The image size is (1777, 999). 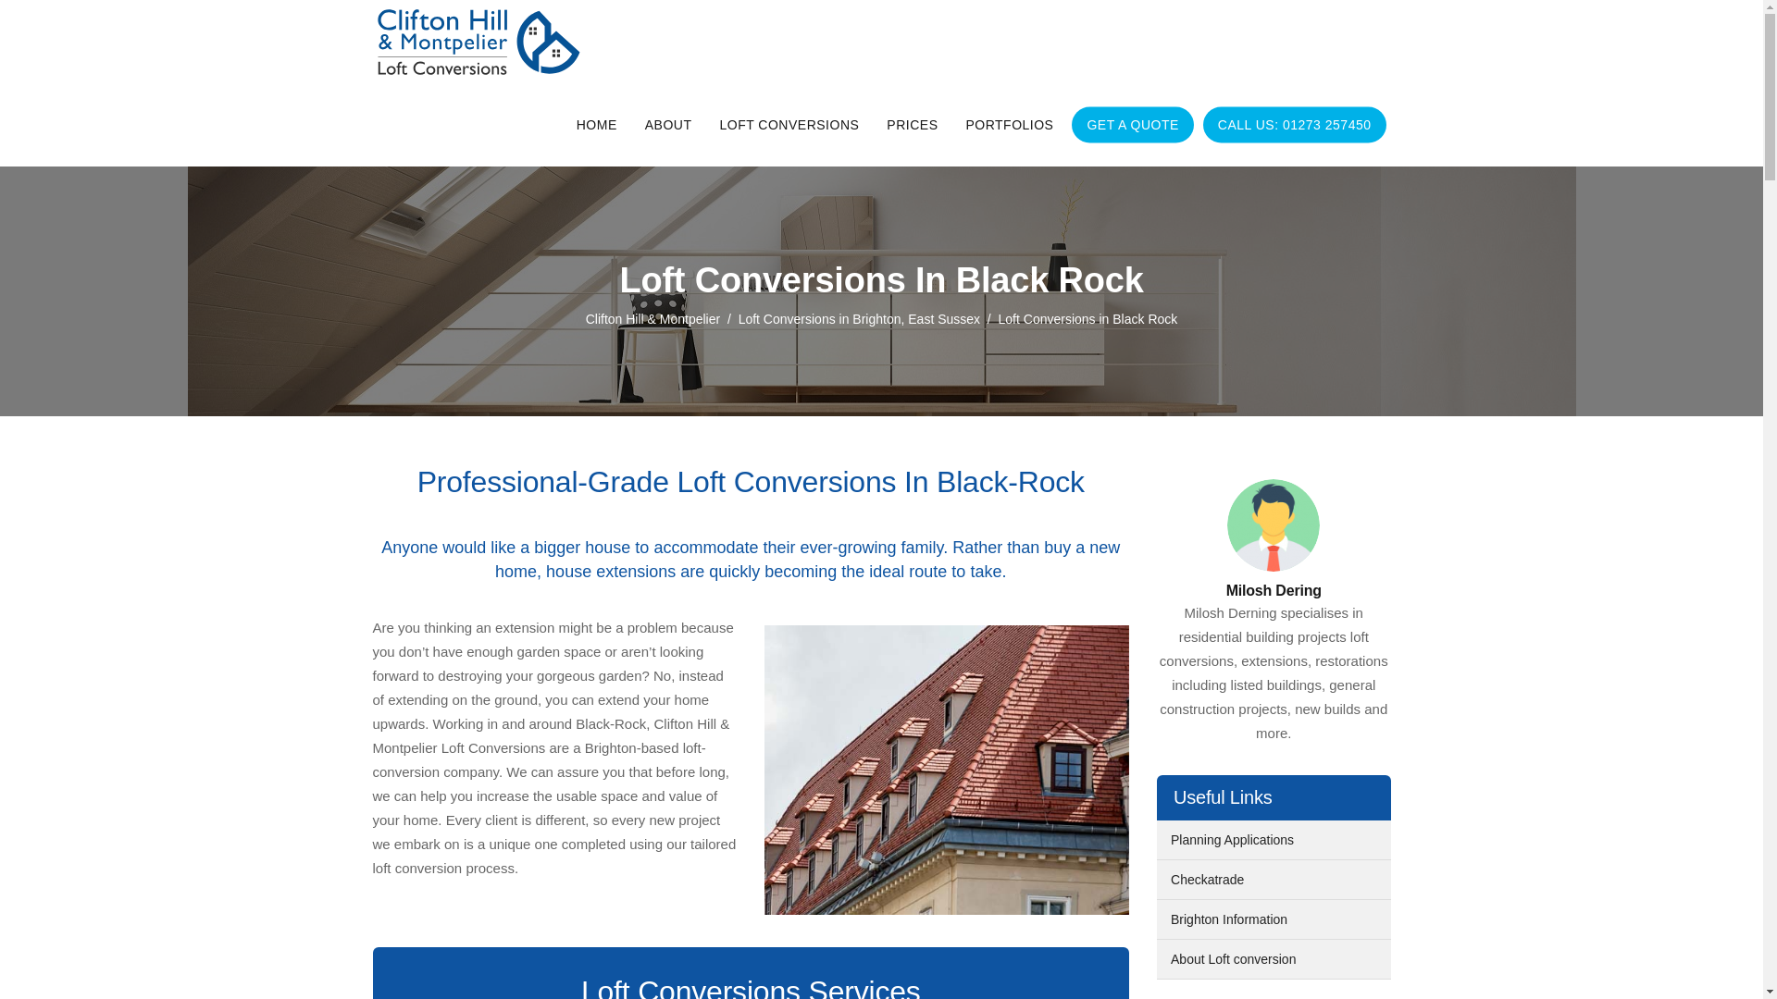 I want to click on LOFT CONVERSIONS, so click(x=789, y=124).